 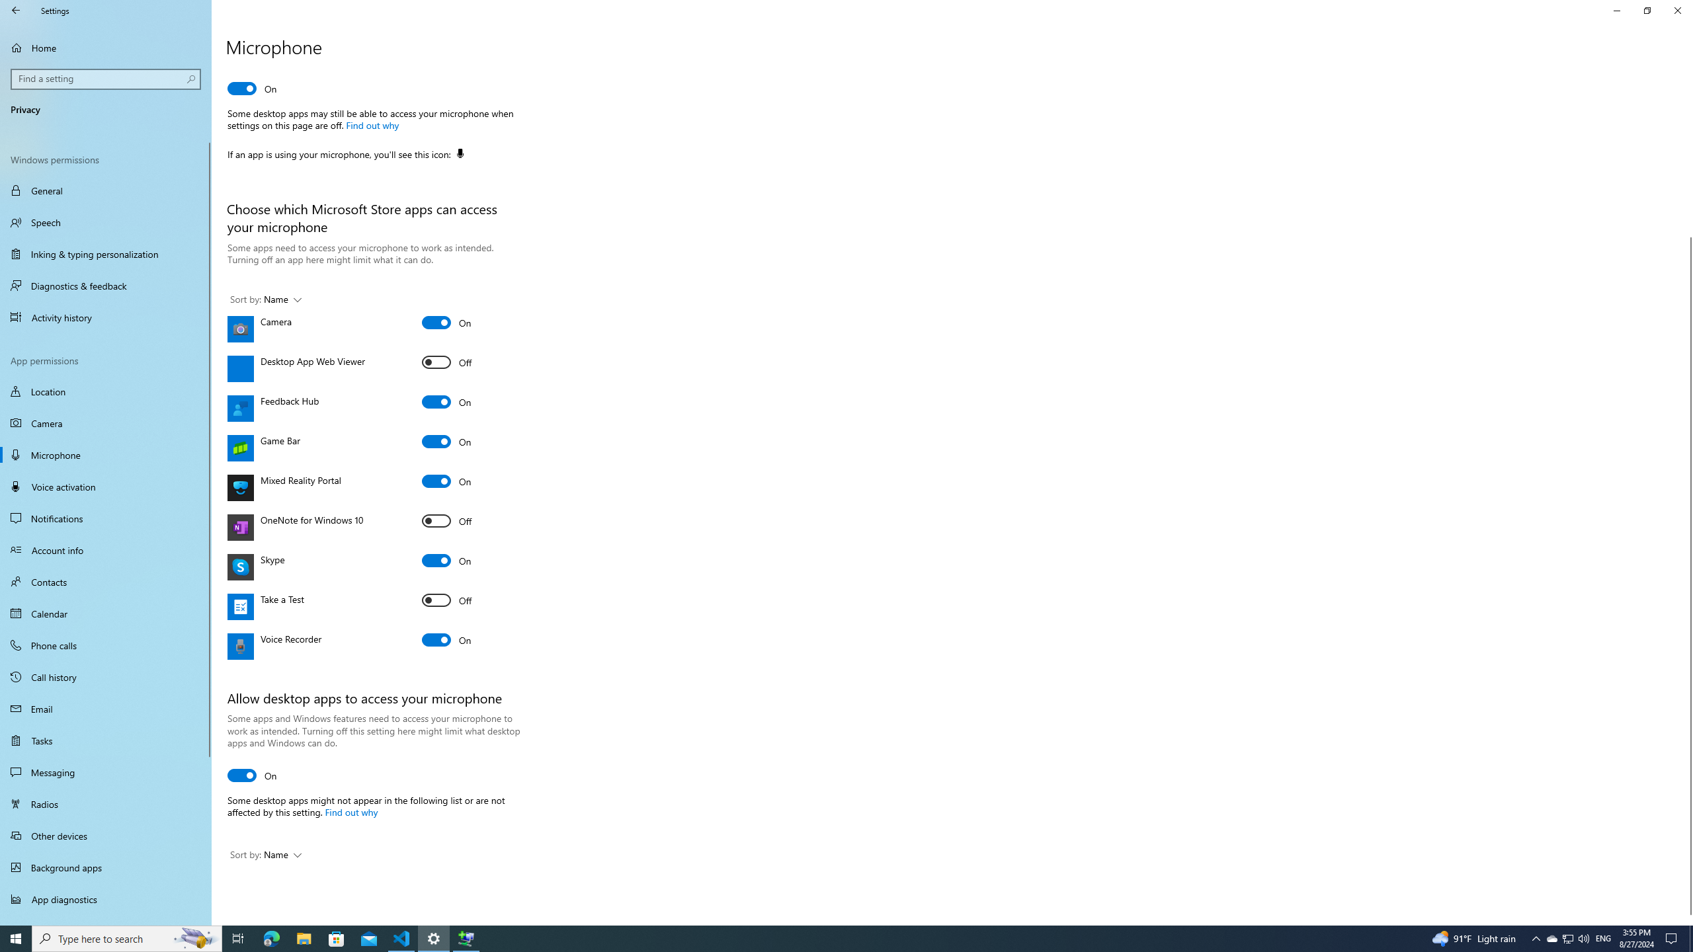 I want to click on Skype, so click(x=447, y=561).